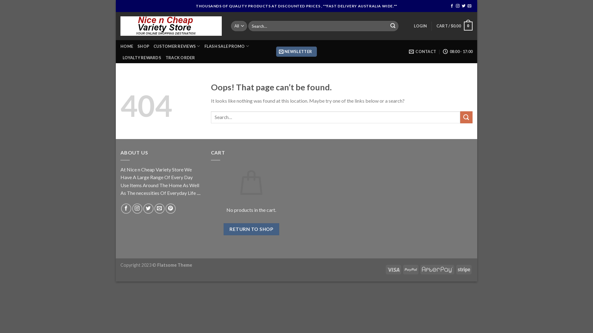 The width and height of the screenshot is (593, 333). What do you see at coordinates (127, 46) in the screenshot?
I see `HOME` at bounding box center [127, 46].